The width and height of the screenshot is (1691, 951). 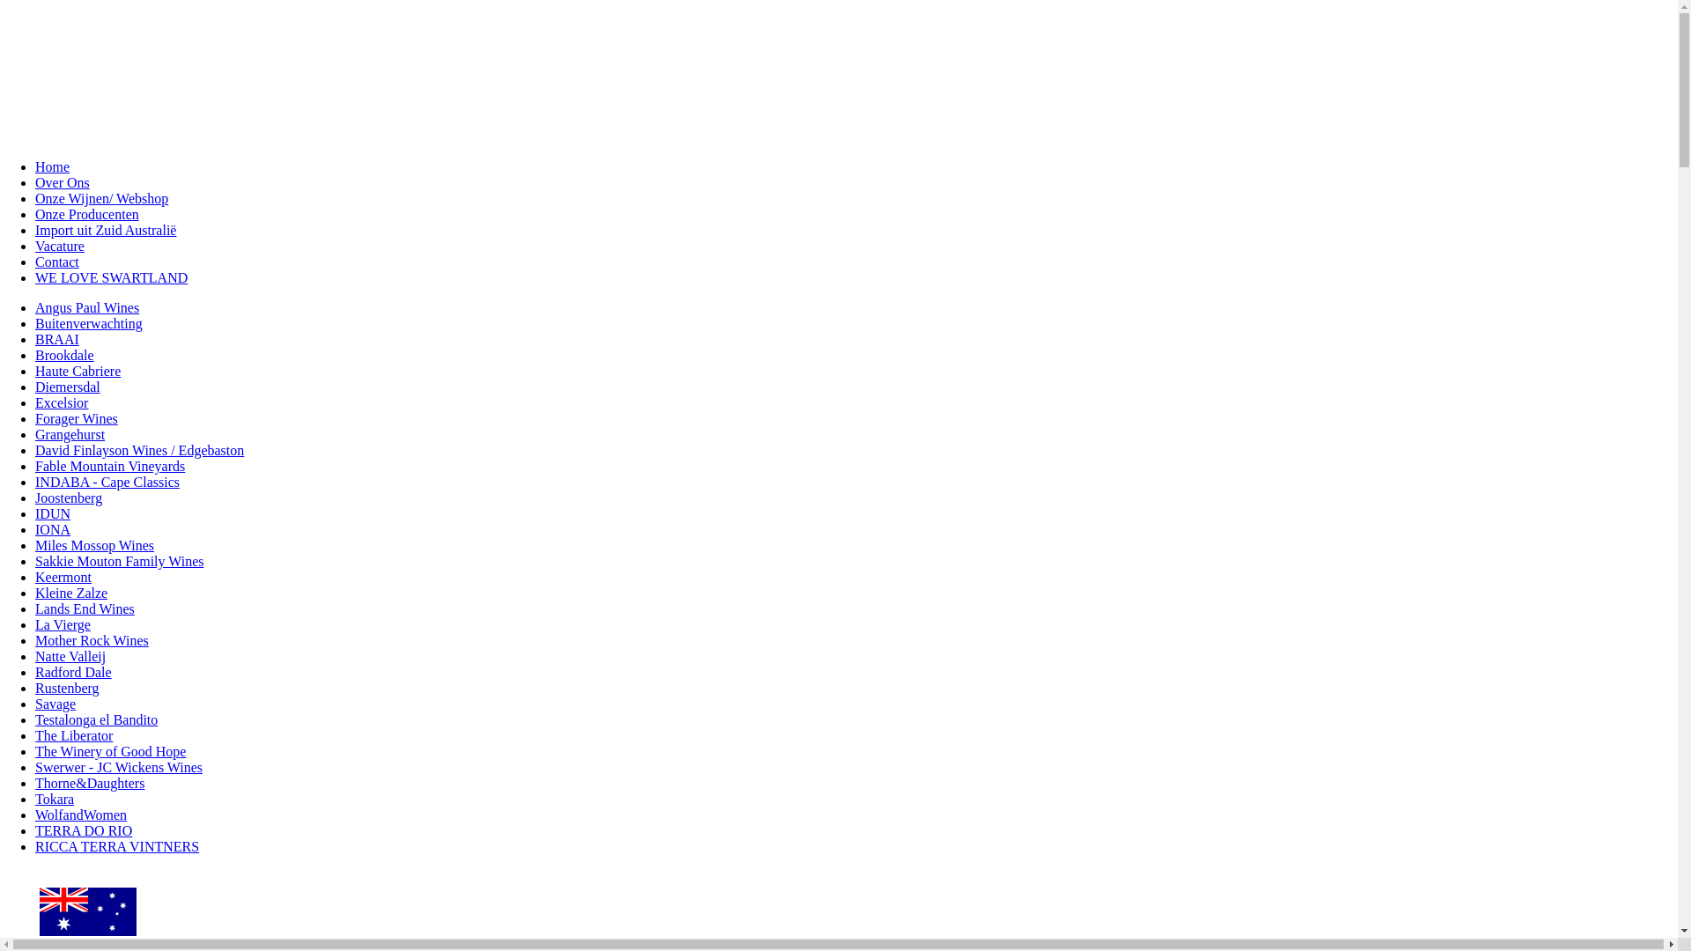 I want to click on IONA, so click(x=53, y=530).